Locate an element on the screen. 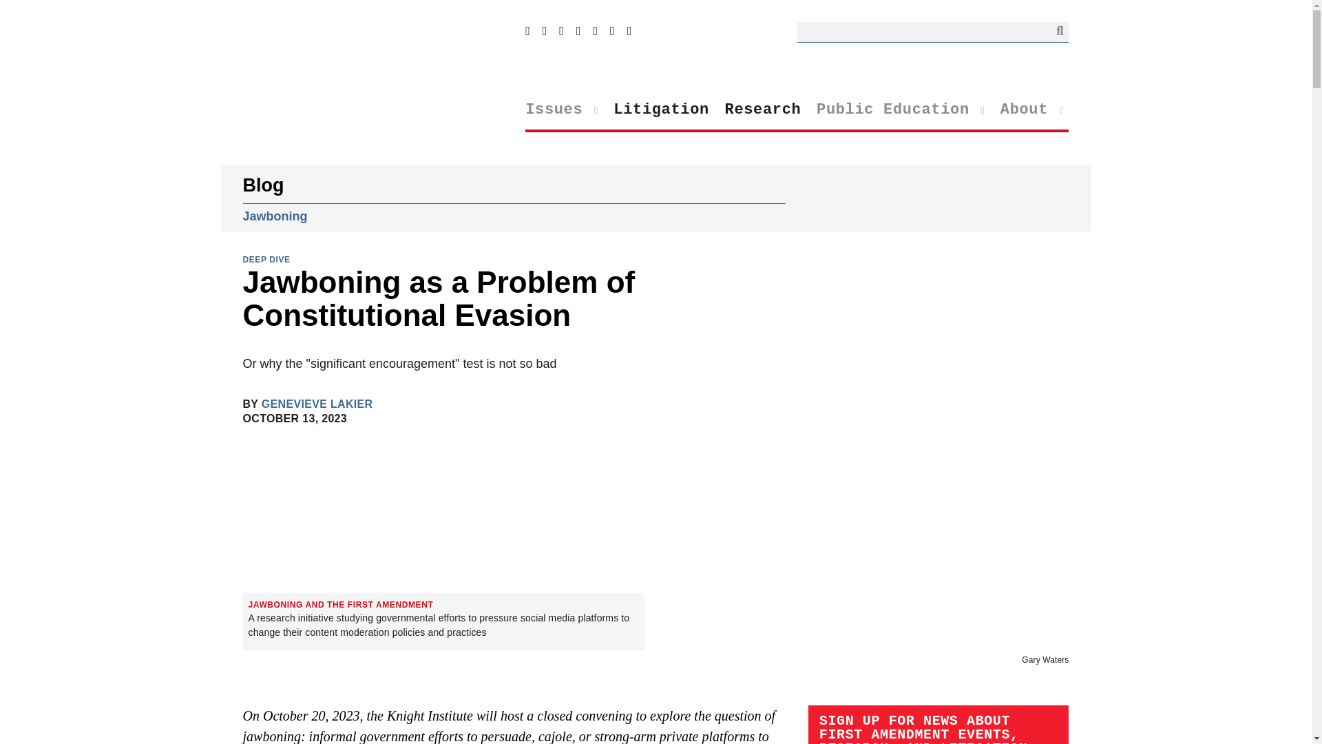 The width and height of the screenshot is (1322, 744). Litigation is located at coordinates (661, 110).